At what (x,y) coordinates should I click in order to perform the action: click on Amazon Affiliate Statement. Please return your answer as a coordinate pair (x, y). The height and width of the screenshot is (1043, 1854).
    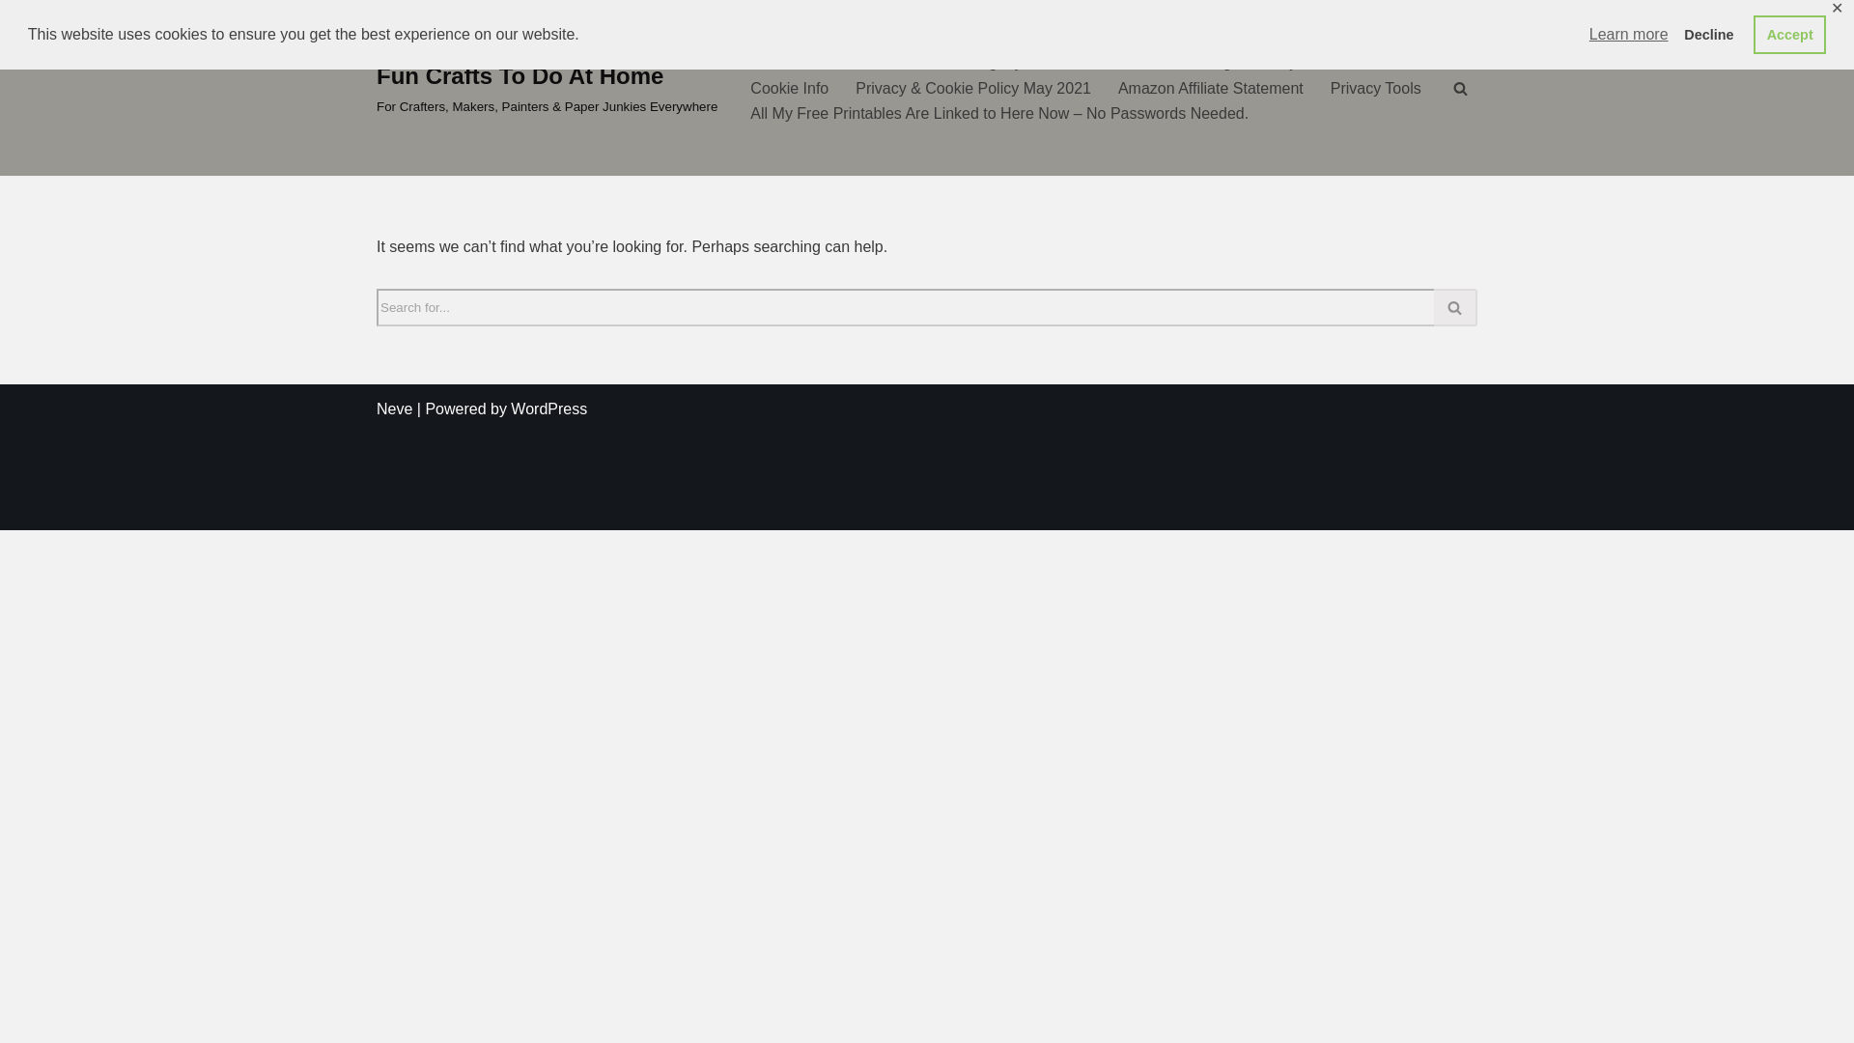
    Looking at the image, I should click on (1210, 87).